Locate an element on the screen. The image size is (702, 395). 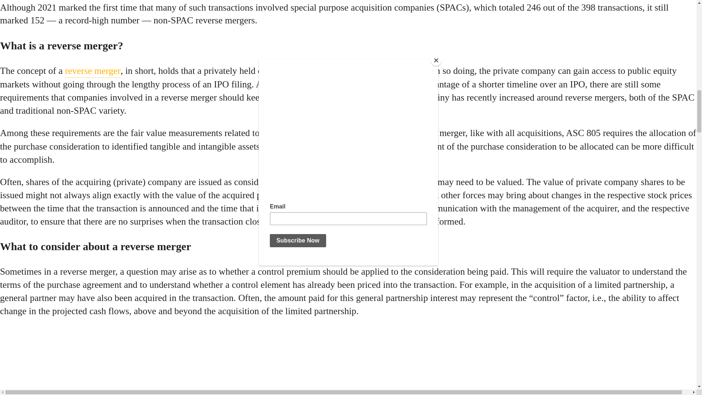
3rd party ad content is located at coordinates (55, 361).